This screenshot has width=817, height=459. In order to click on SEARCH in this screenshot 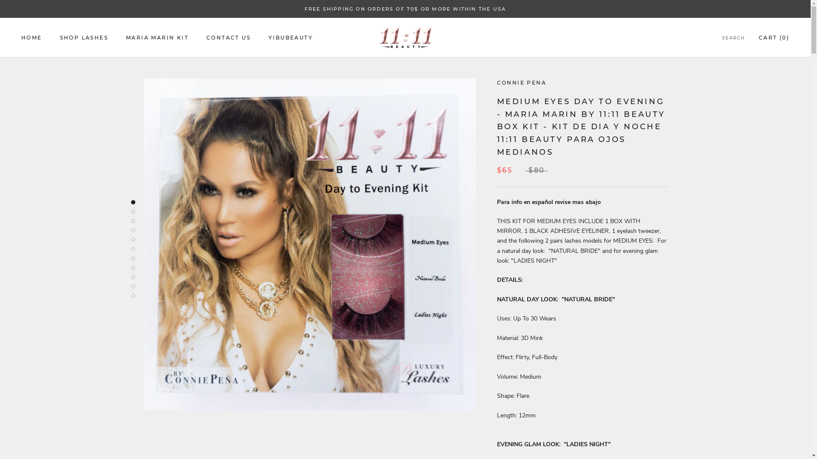, I will do `click(734, 38)`.